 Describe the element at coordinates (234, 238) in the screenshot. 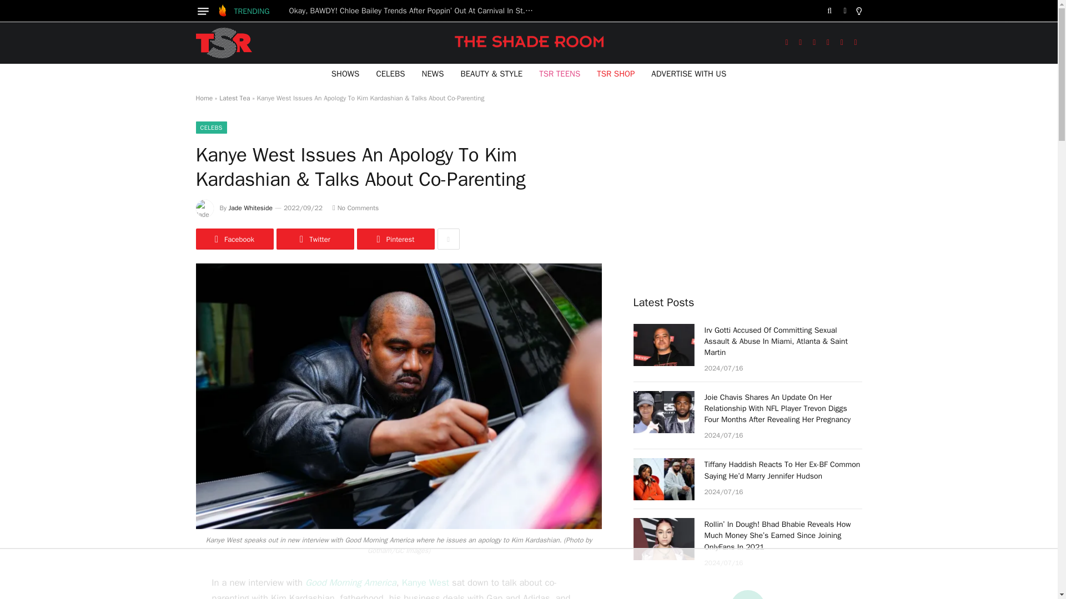

I see `Share on Facebook` at that location.